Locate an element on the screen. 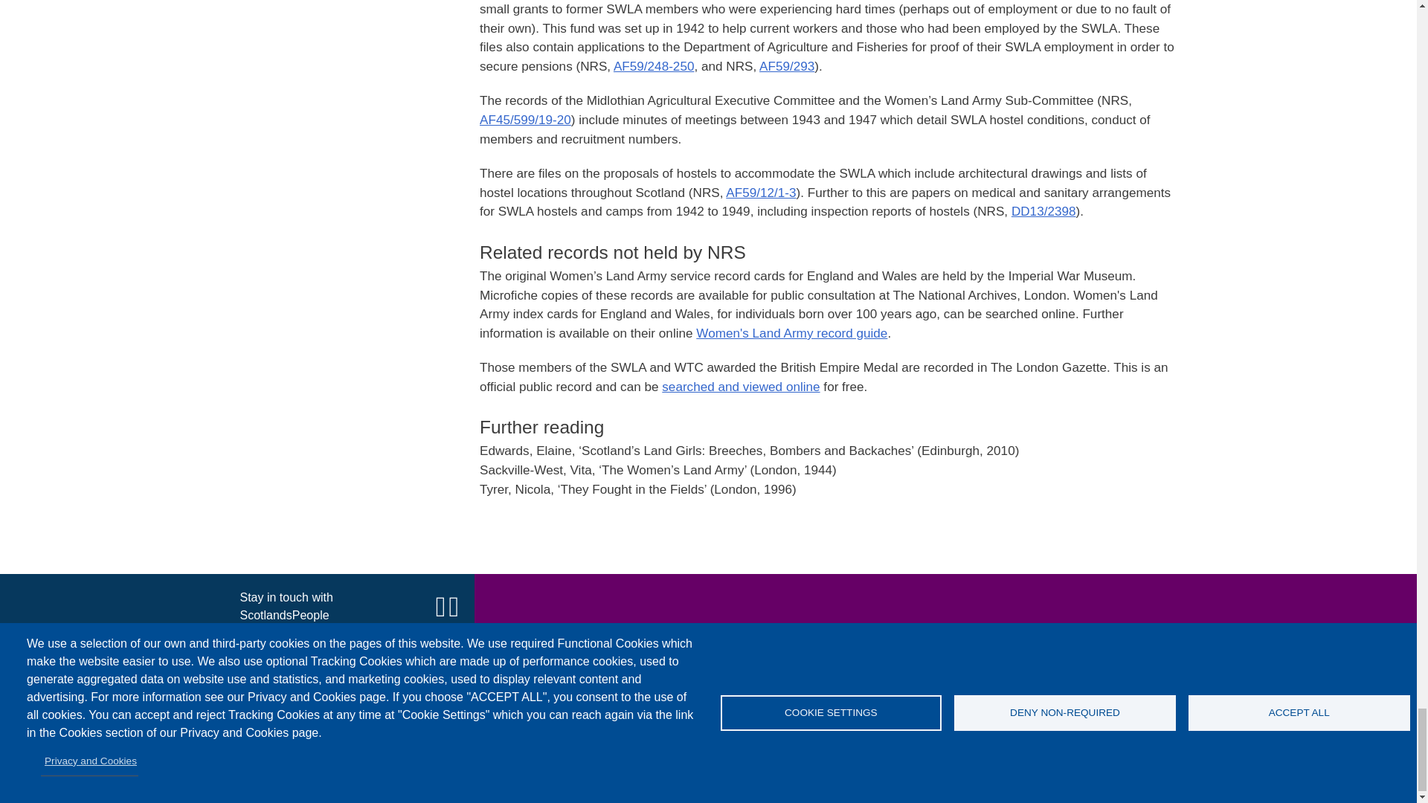 This screenshot has width=1428, height=803. Link to NRS catalogue entry is located at coordinates (654, 65).